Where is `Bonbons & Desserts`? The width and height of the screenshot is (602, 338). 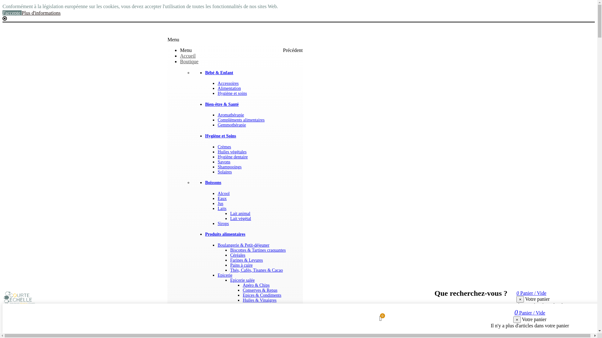
Bonbons & Desserts is located at coordinates (261, 335).